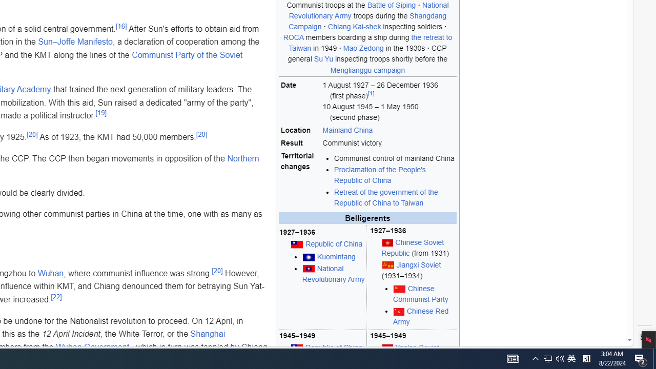 The width and height of the screenshot is (656, 369). What do you see at coordinates (336, 257) in the screenshot?
I see `Kuomintang` at bounding box center [336, 257].